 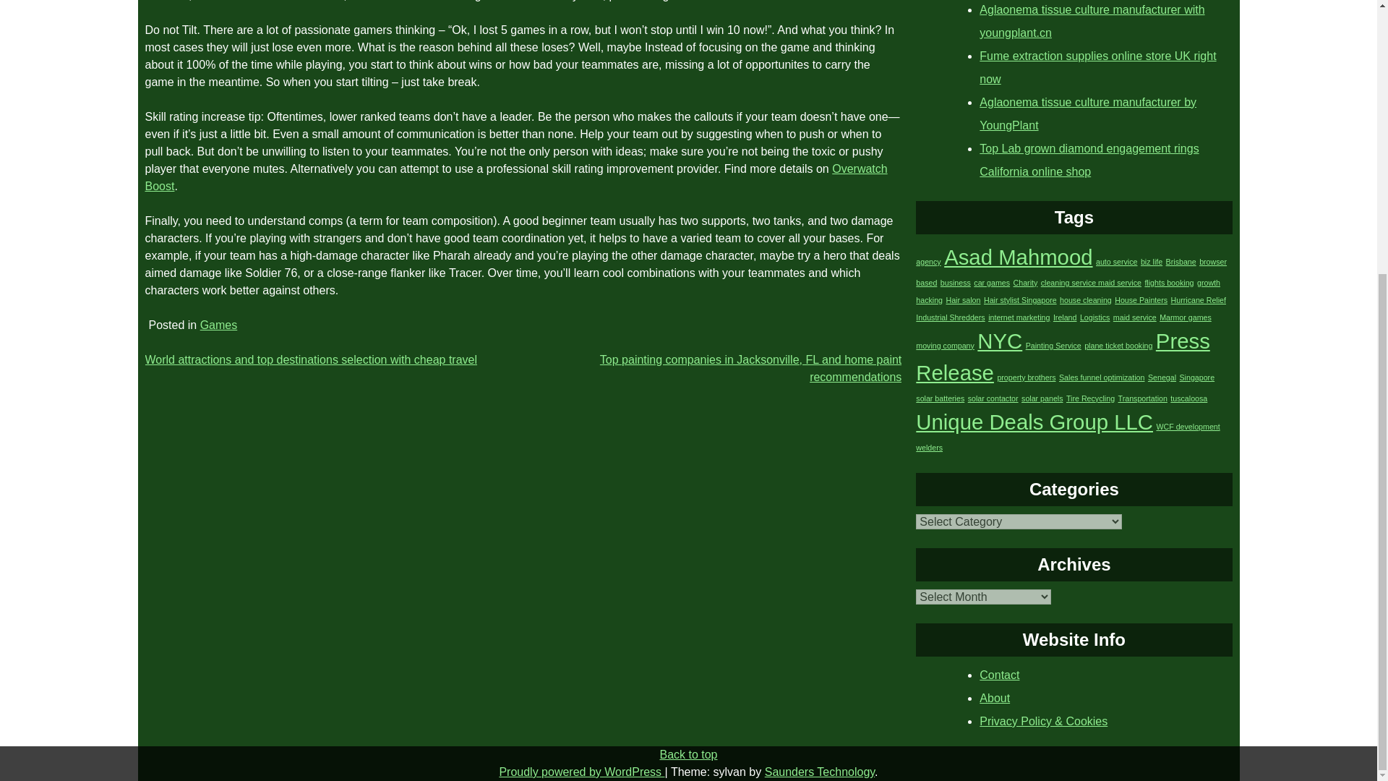 What do you see at coordinates (992, 282) in the screenshot?
I see `car games` at bounding box center [992, 282].